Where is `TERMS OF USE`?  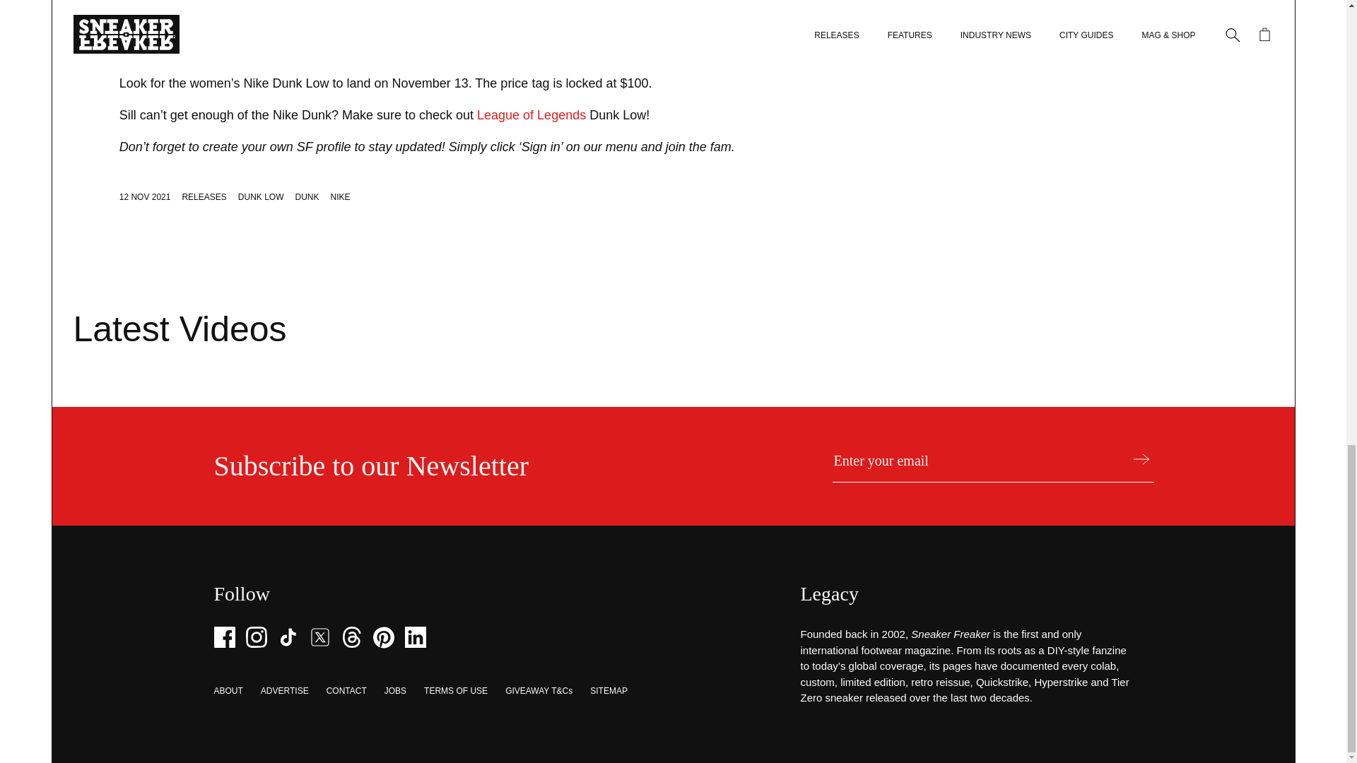
TERMS OF USE is located at coordinates (455, 690).